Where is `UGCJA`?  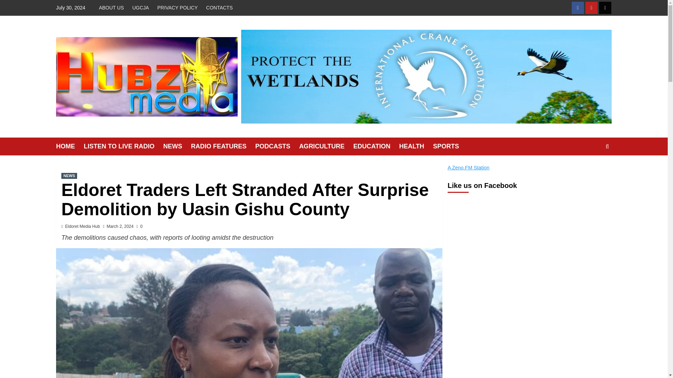 UGCJA is located at coordinates (140, 8).